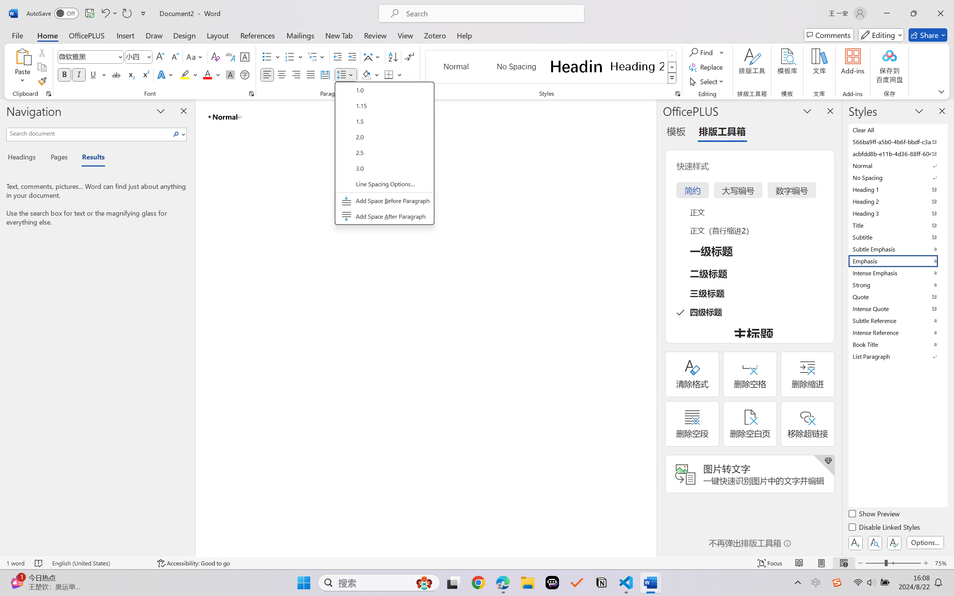  What do you see at coordinates (881, 35) in the screenshot?
I see `Mode` at bounding box center [881, 35].